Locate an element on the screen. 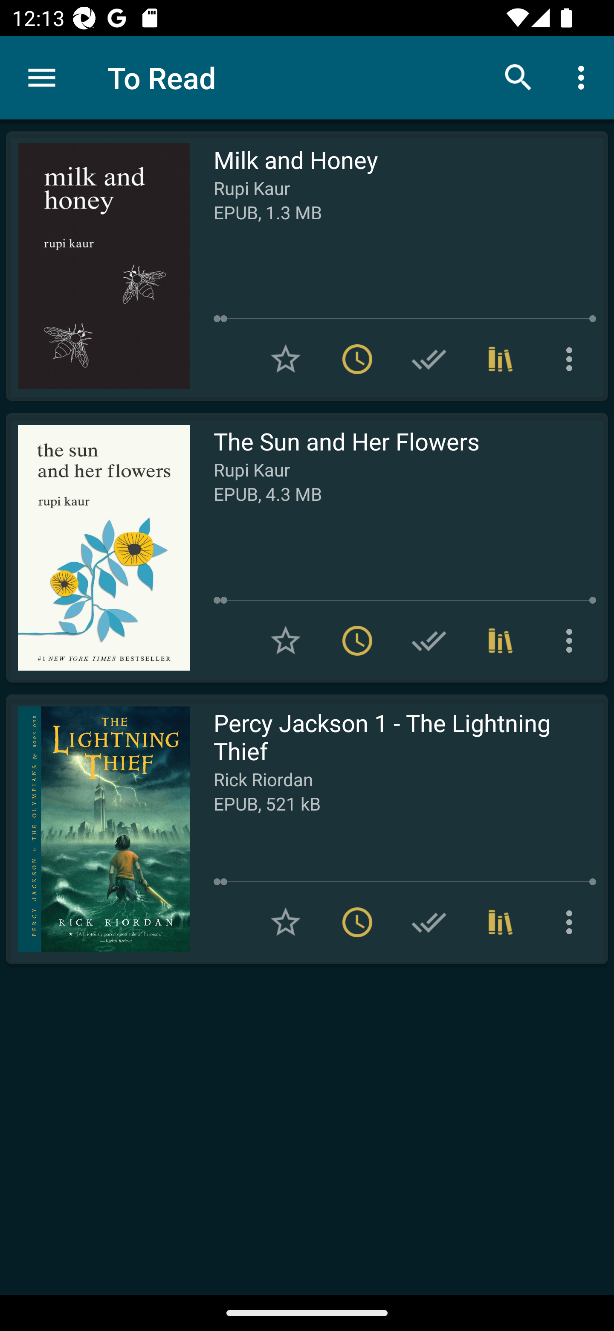 Image resolution: width=614 pixels, height=1331 pixels. Collections (2) is located at coordinates (501, 359).